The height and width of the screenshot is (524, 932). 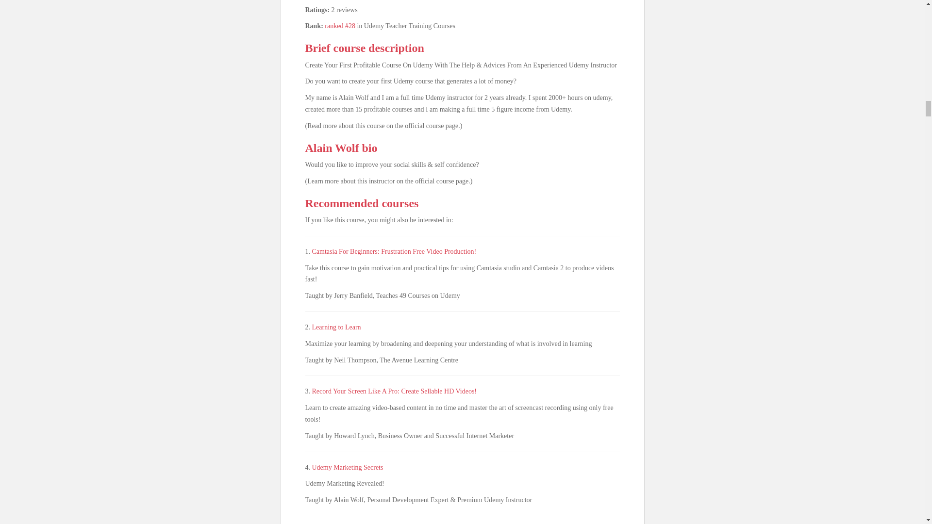 What do you see at coordinates (394, 391) in the screenshot?
I see `Record Your Screen Like A Pro: Create Sellable HD Videos!` at bounding box center [394, 391].